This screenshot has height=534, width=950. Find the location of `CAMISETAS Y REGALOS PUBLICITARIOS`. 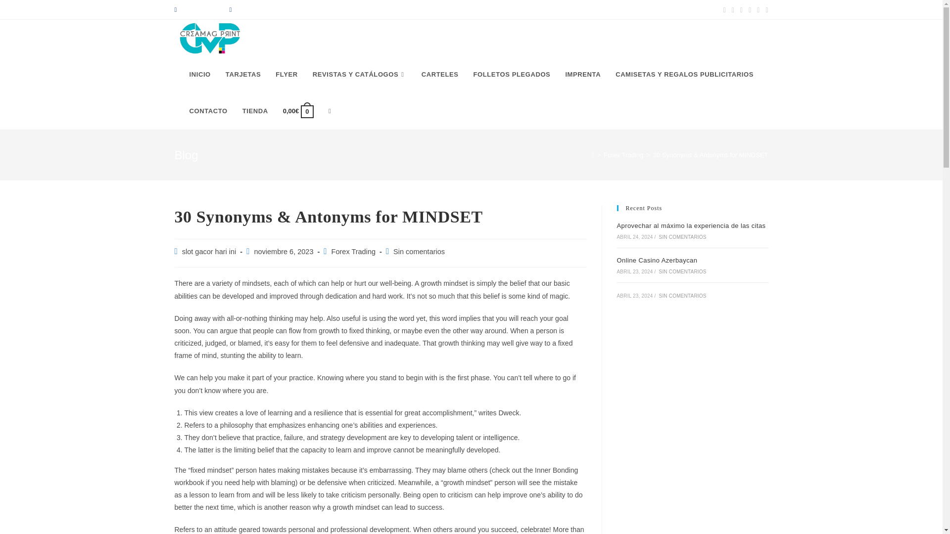

CAMISETAS Y REGALOS PUBLICITARIOS is located at coordinates (684, 74).